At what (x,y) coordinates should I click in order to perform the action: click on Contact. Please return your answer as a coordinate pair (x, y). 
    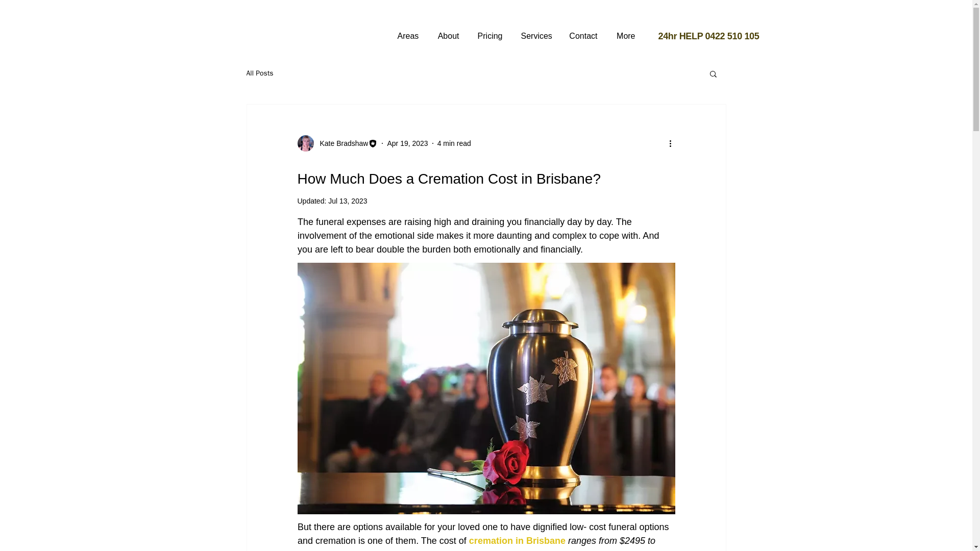
    Looking at the image, I should click on (583, 32).